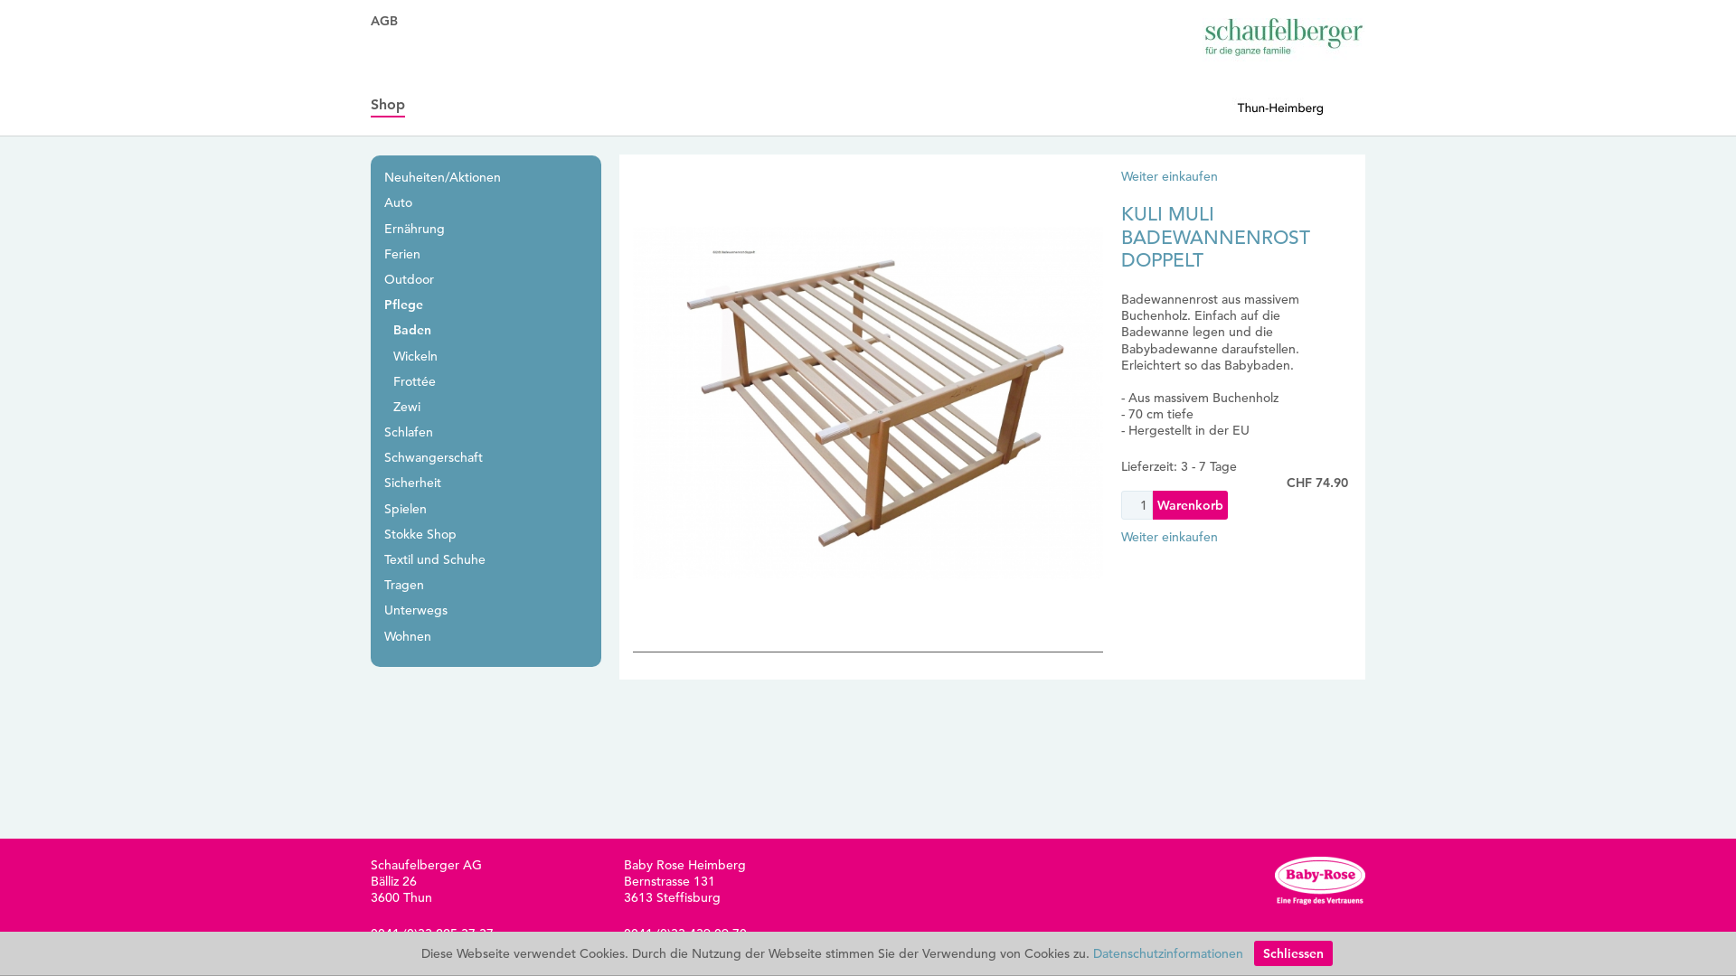 This screenshot has height=976, width=1736. Describe the element at coordinates (412, 483) in the screenshot. I see `Sicherheit` at that location.